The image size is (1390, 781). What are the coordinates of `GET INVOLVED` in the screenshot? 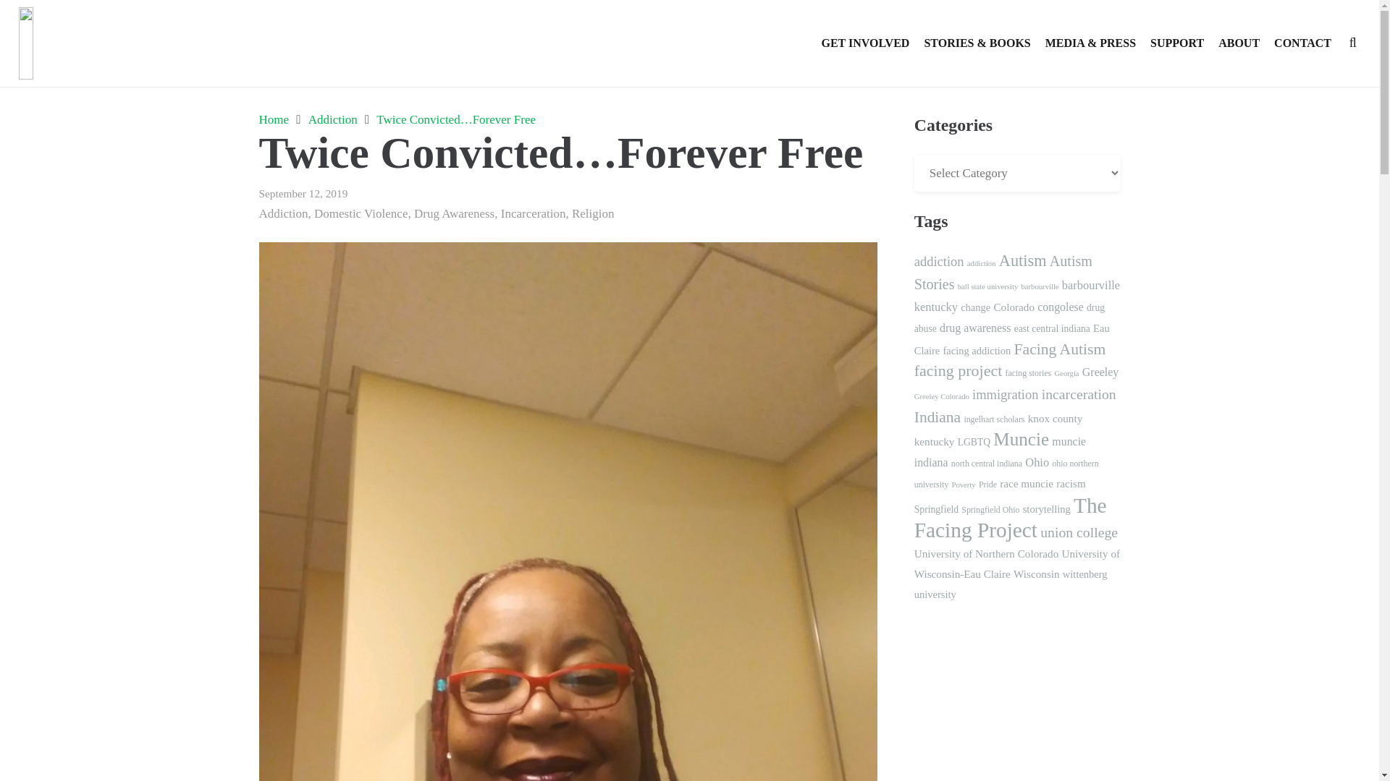 It's located at (864, 43).